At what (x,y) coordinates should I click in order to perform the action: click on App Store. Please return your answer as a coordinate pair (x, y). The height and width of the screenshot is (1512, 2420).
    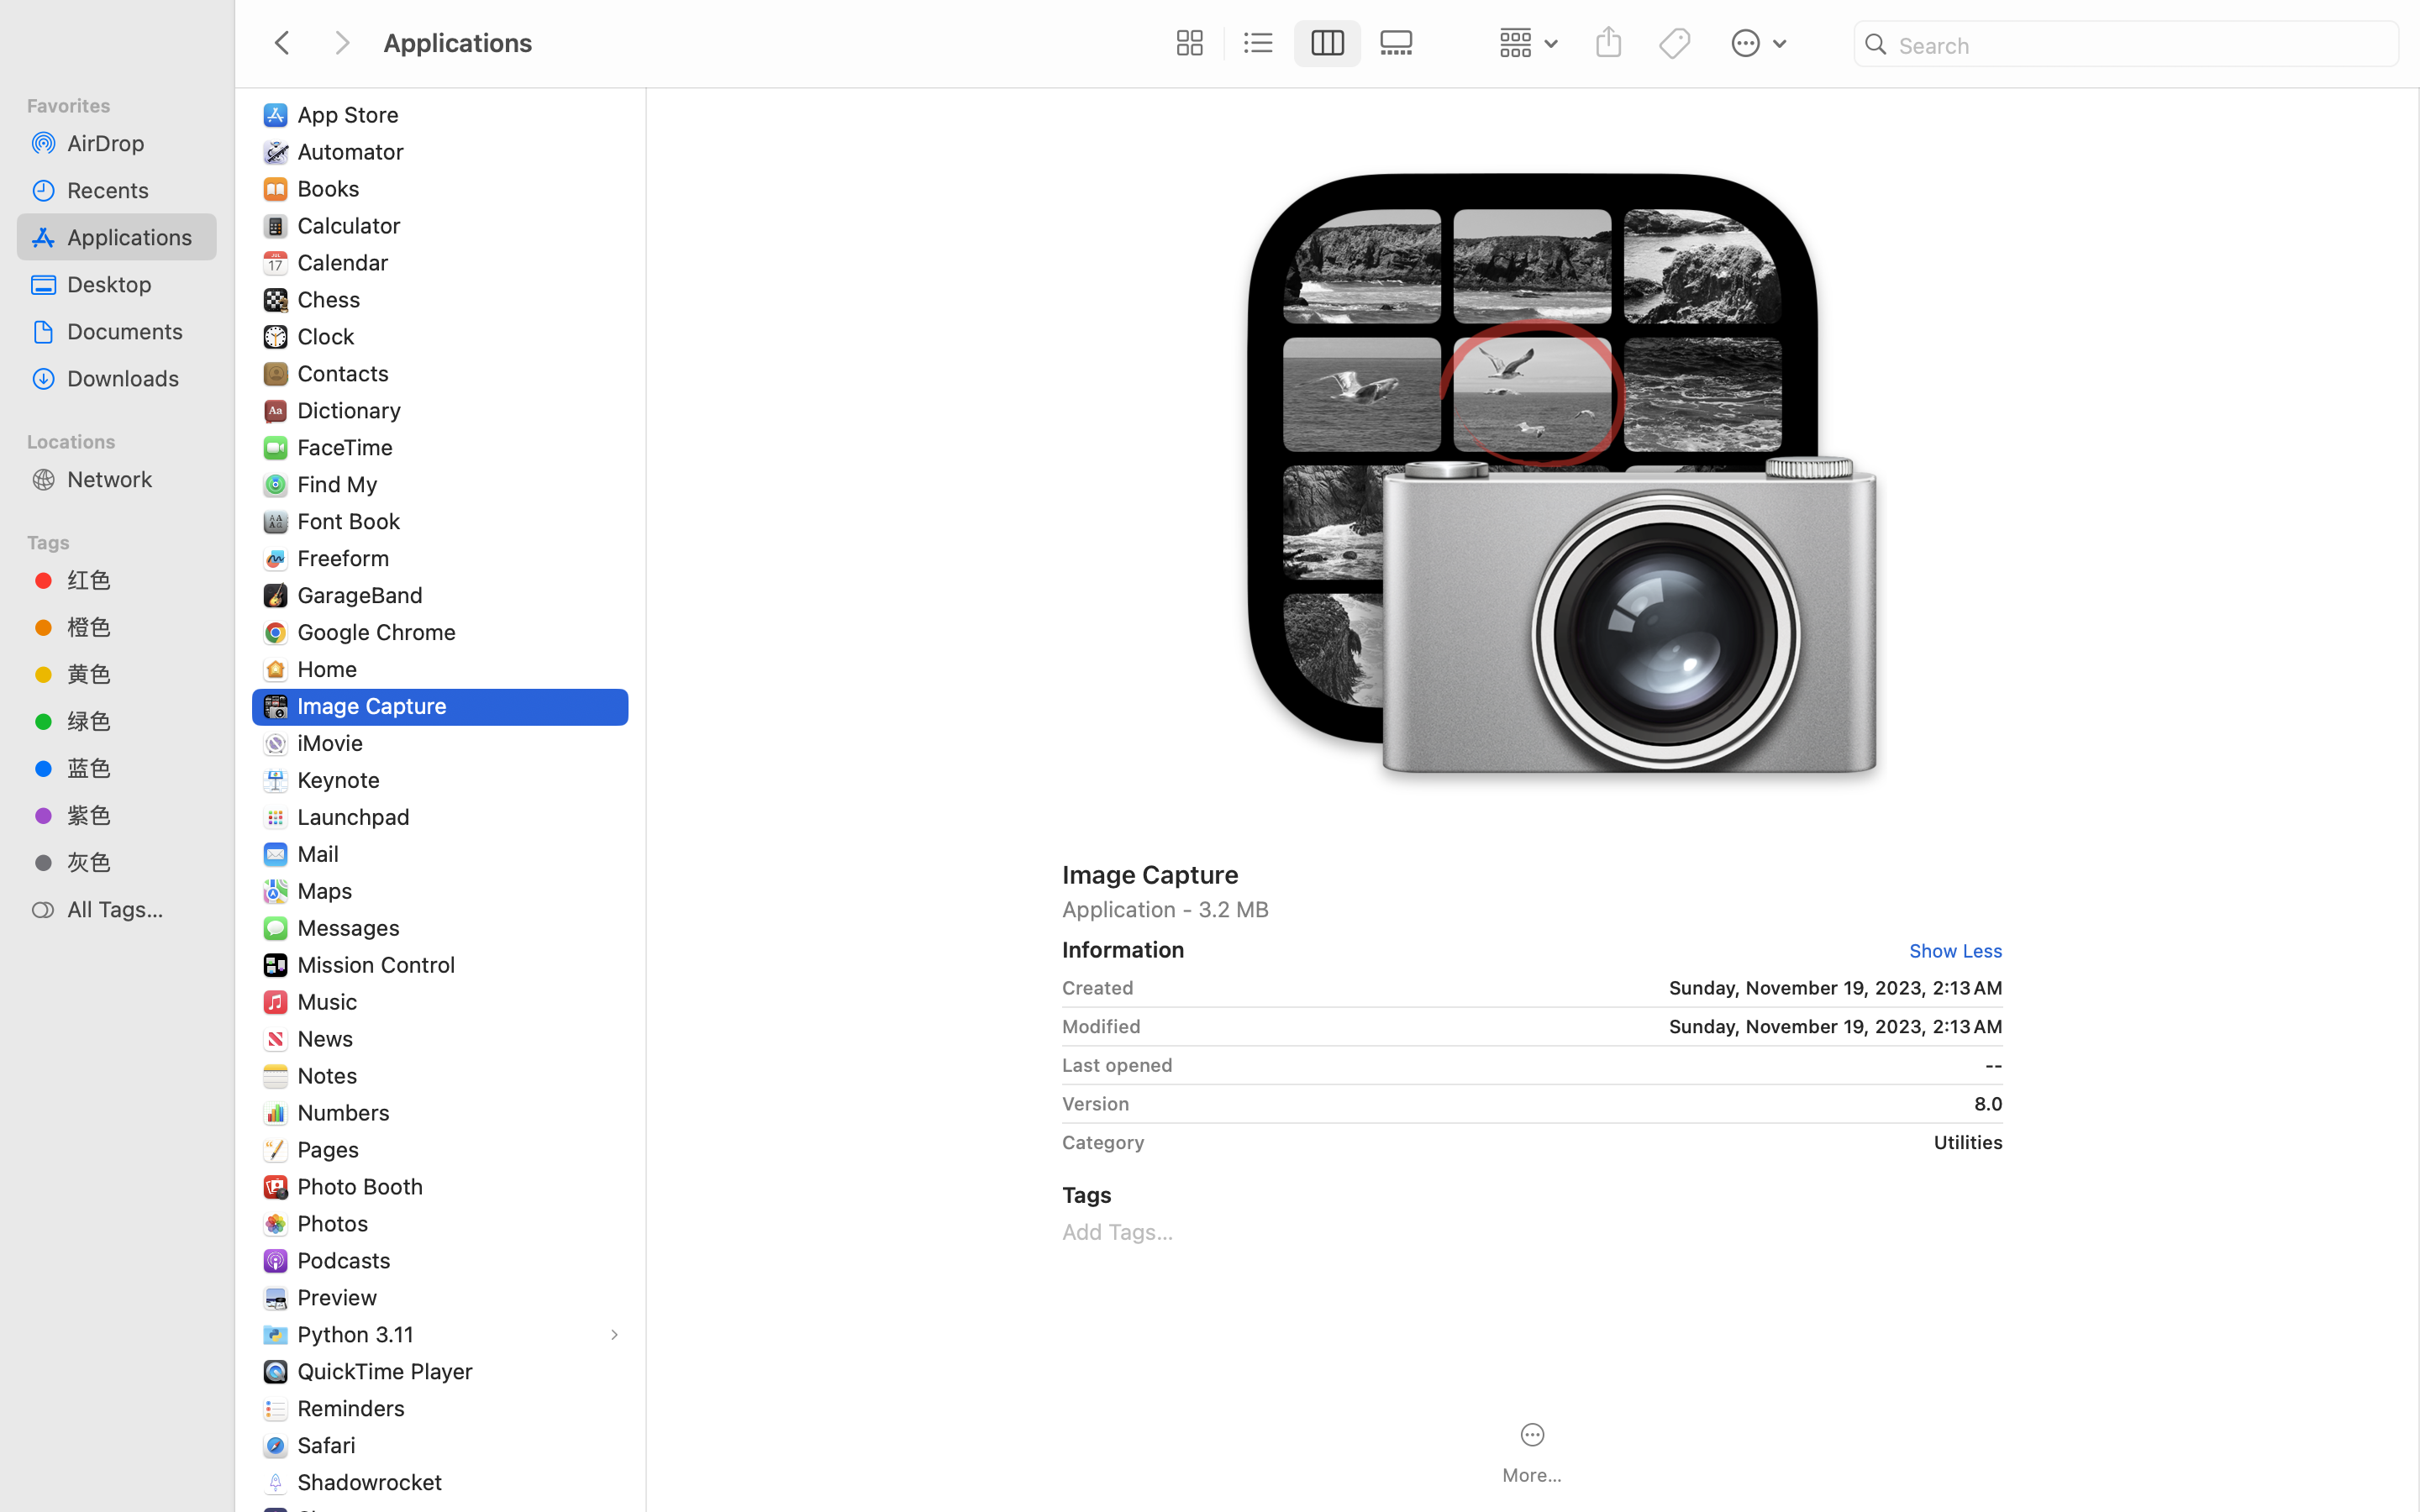
    Looking at the image, I should click on (352, 114).